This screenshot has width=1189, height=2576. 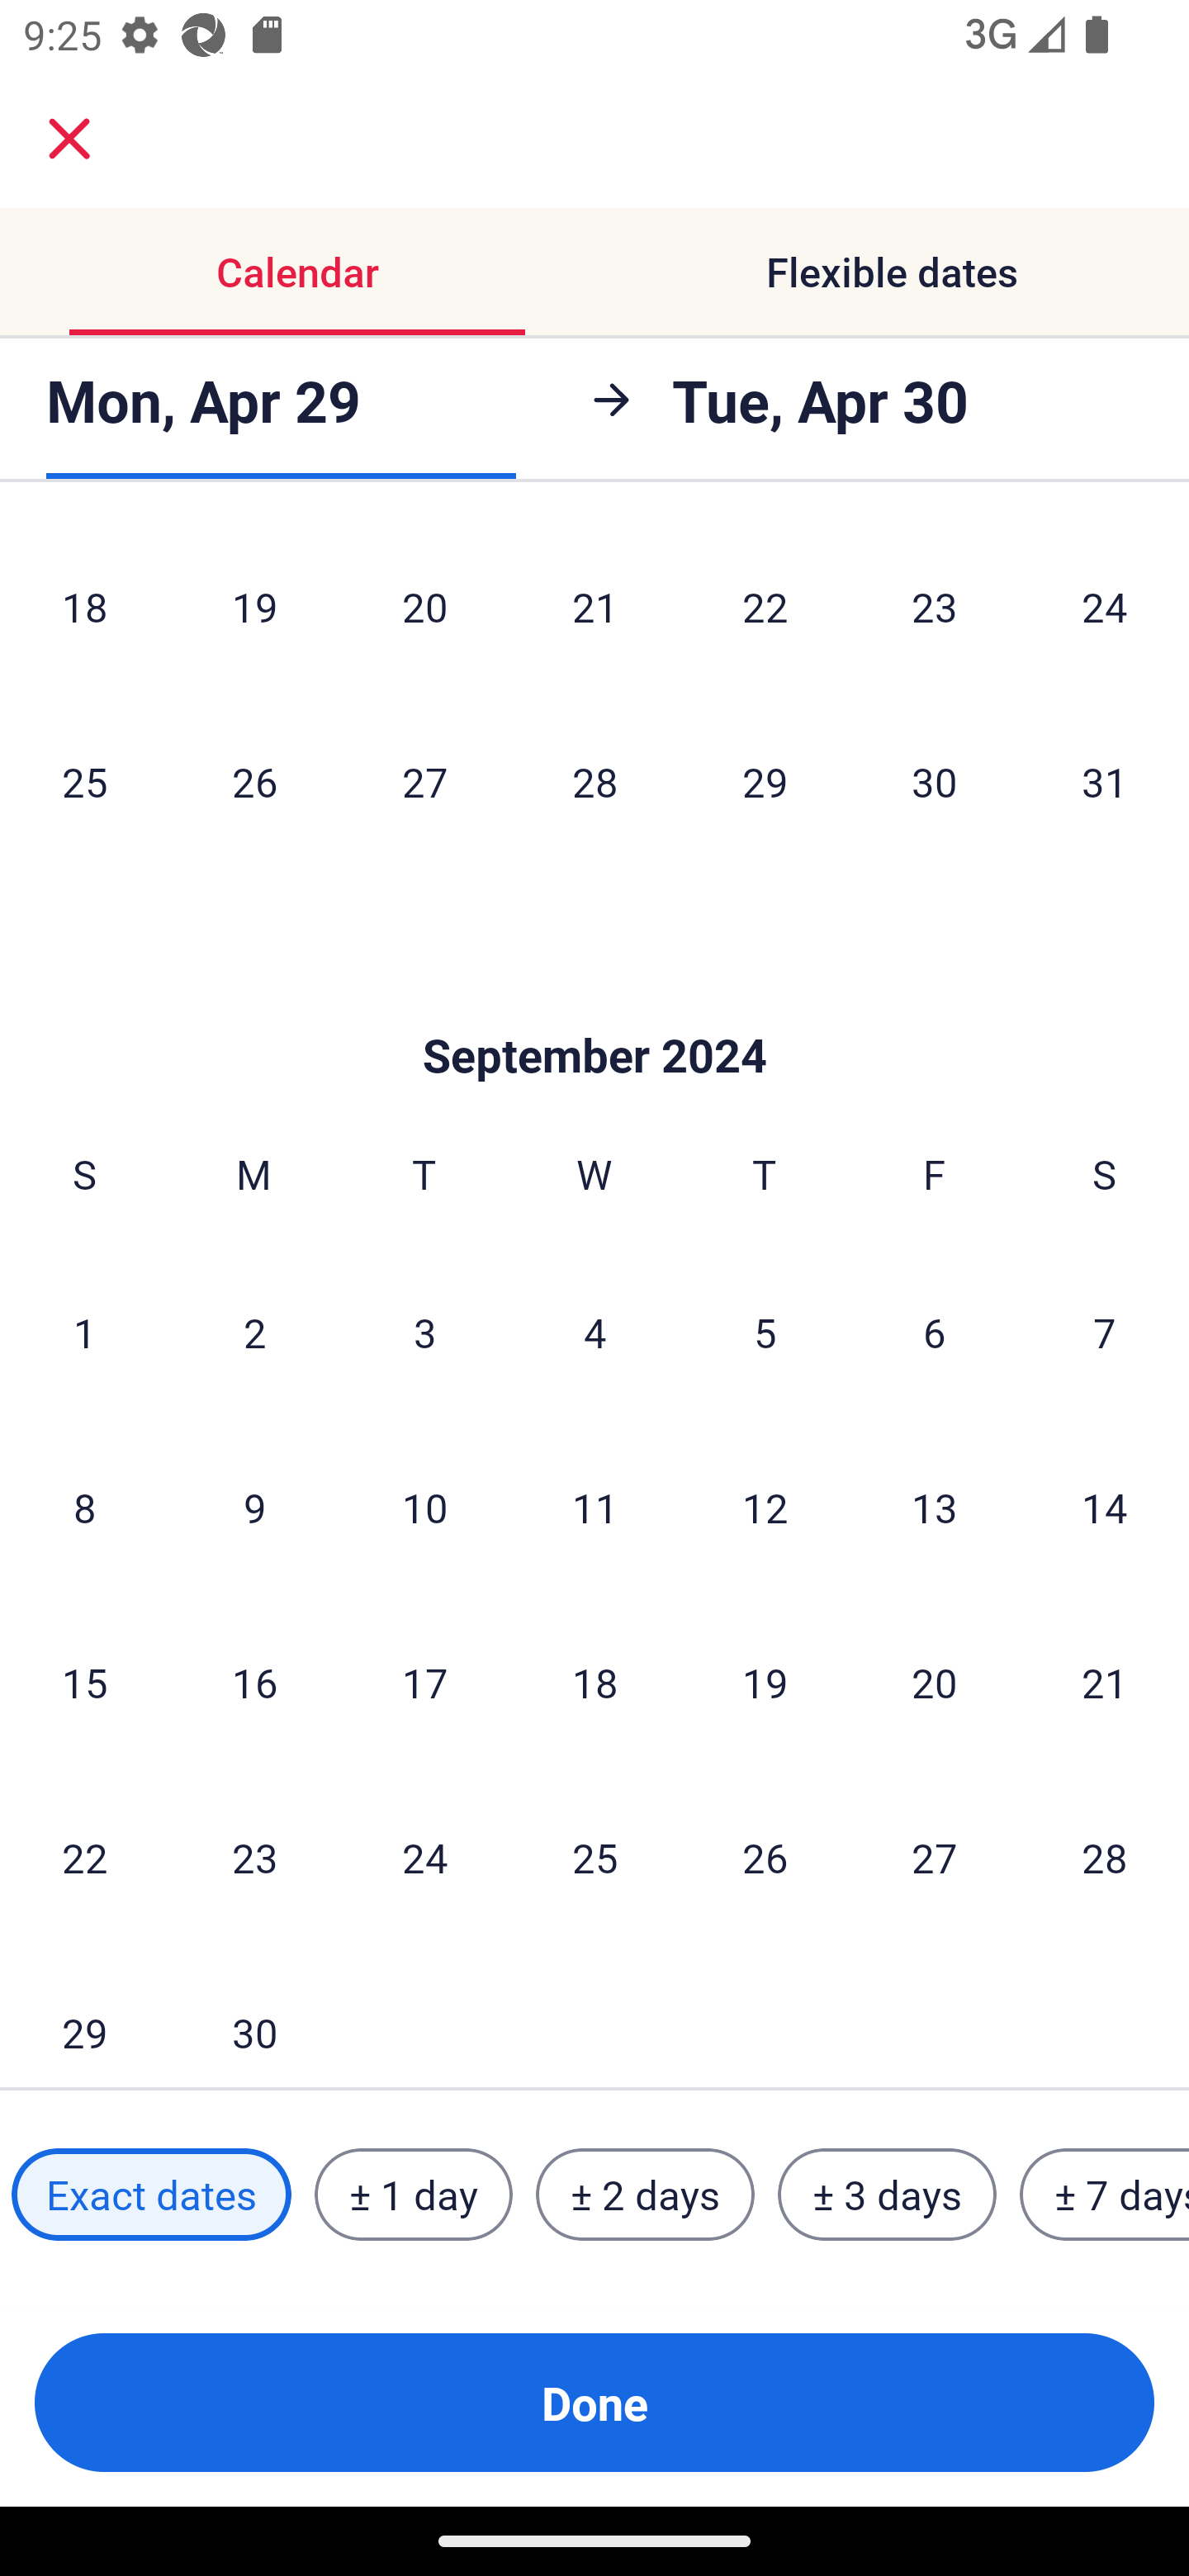 I want to click on 27 Friday, September 27, 2024, so click(x=935, y=1857).